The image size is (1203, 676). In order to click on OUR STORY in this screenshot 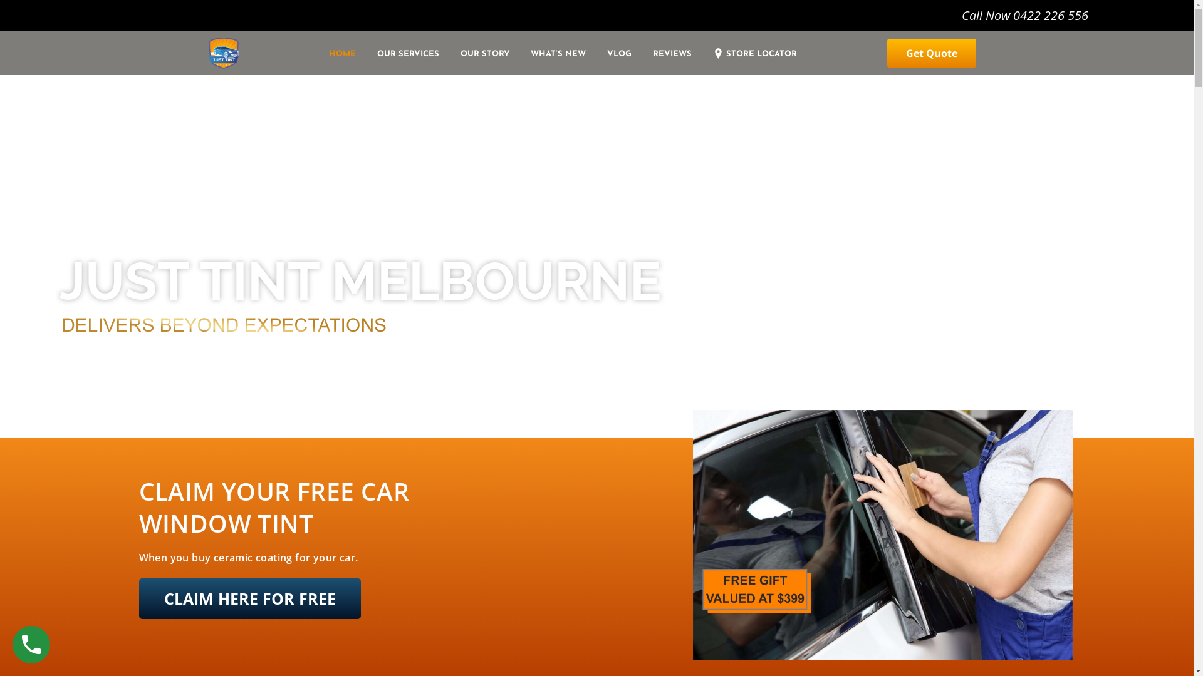, I will do `click(485, 54)`.